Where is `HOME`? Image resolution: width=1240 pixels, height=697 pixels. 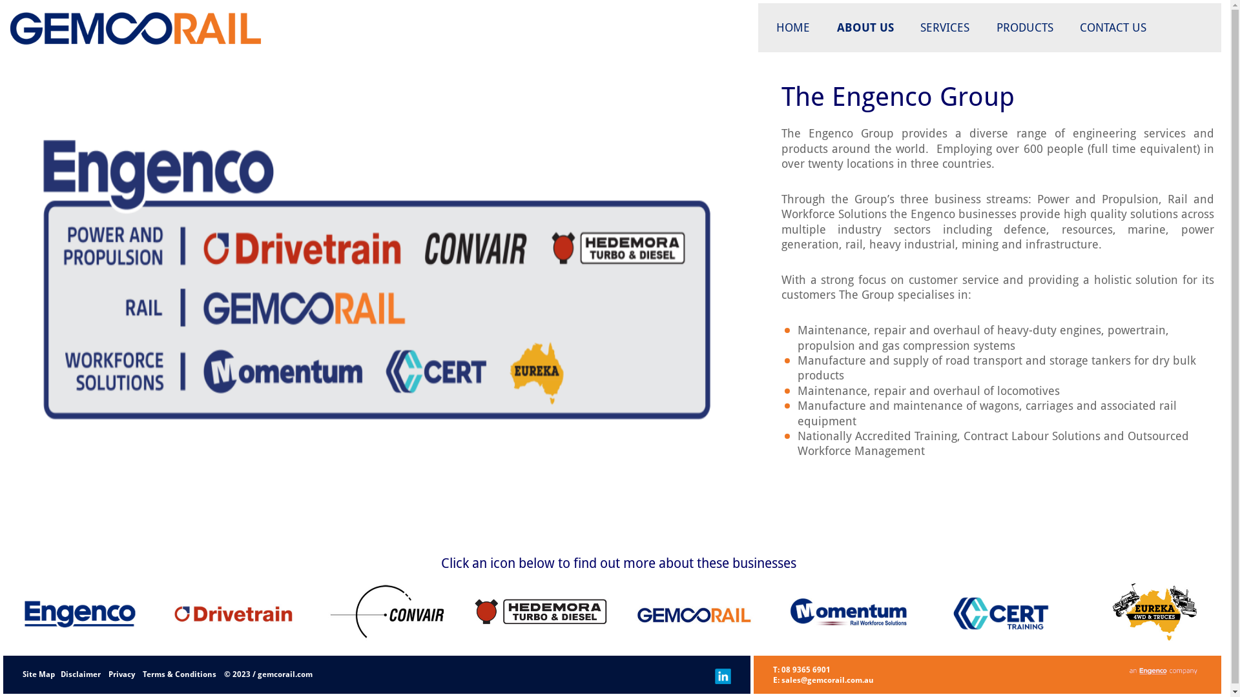 HOME is located at coordinates (793, 28).